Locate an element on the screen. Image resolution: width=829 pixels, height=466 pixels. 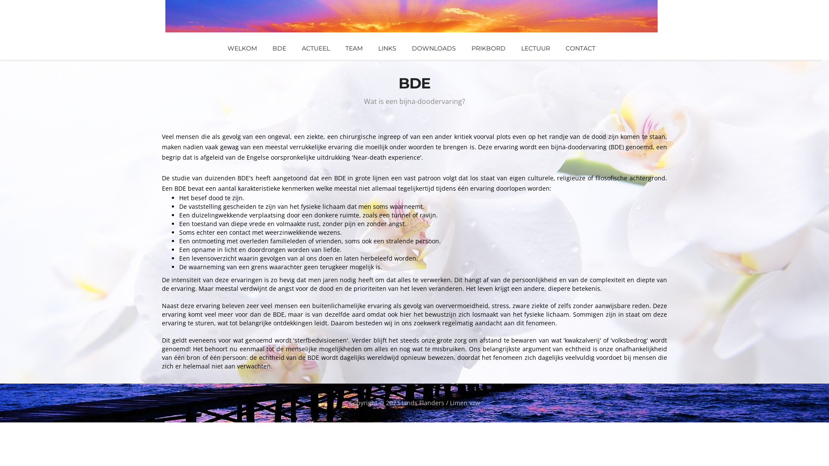
ACTUEEL is located at coordinates (315, 48).